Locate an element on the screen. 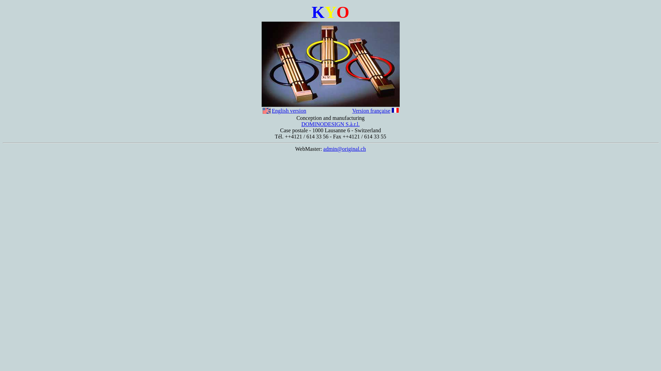 This screenshot has height=371, width=661. admin@original.ch is located at coordinates (345, 149).